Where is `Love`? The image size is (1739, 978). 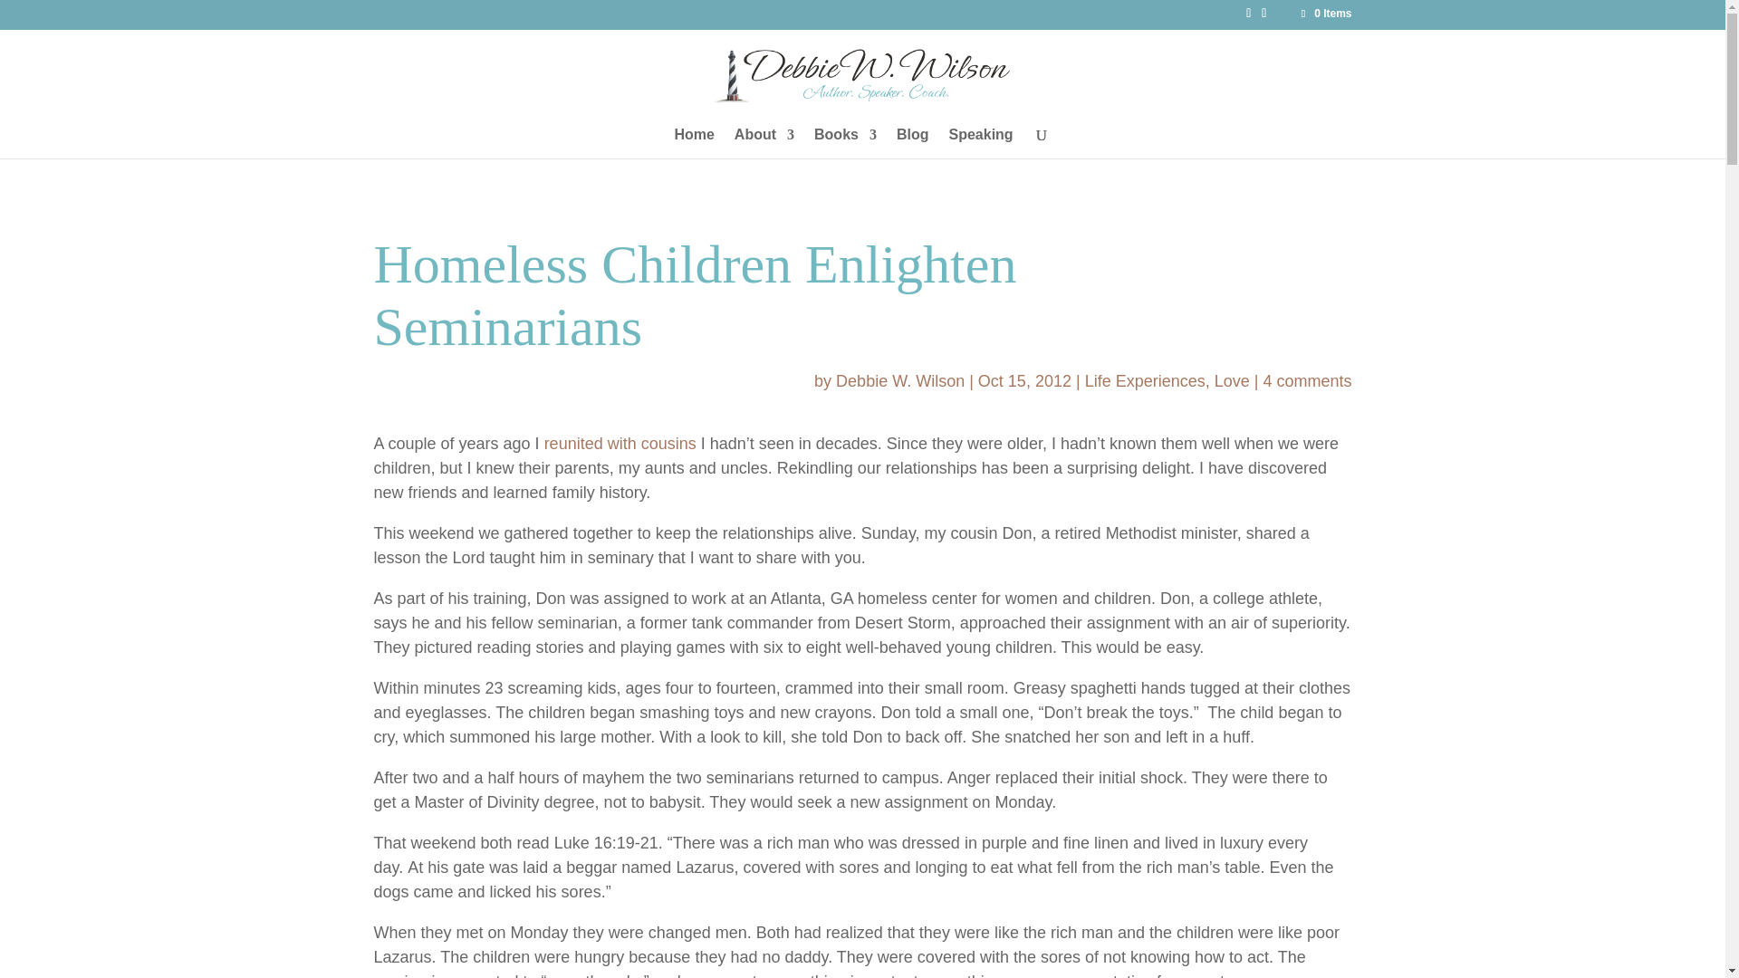 Love is located at coordinates (1232, 380).